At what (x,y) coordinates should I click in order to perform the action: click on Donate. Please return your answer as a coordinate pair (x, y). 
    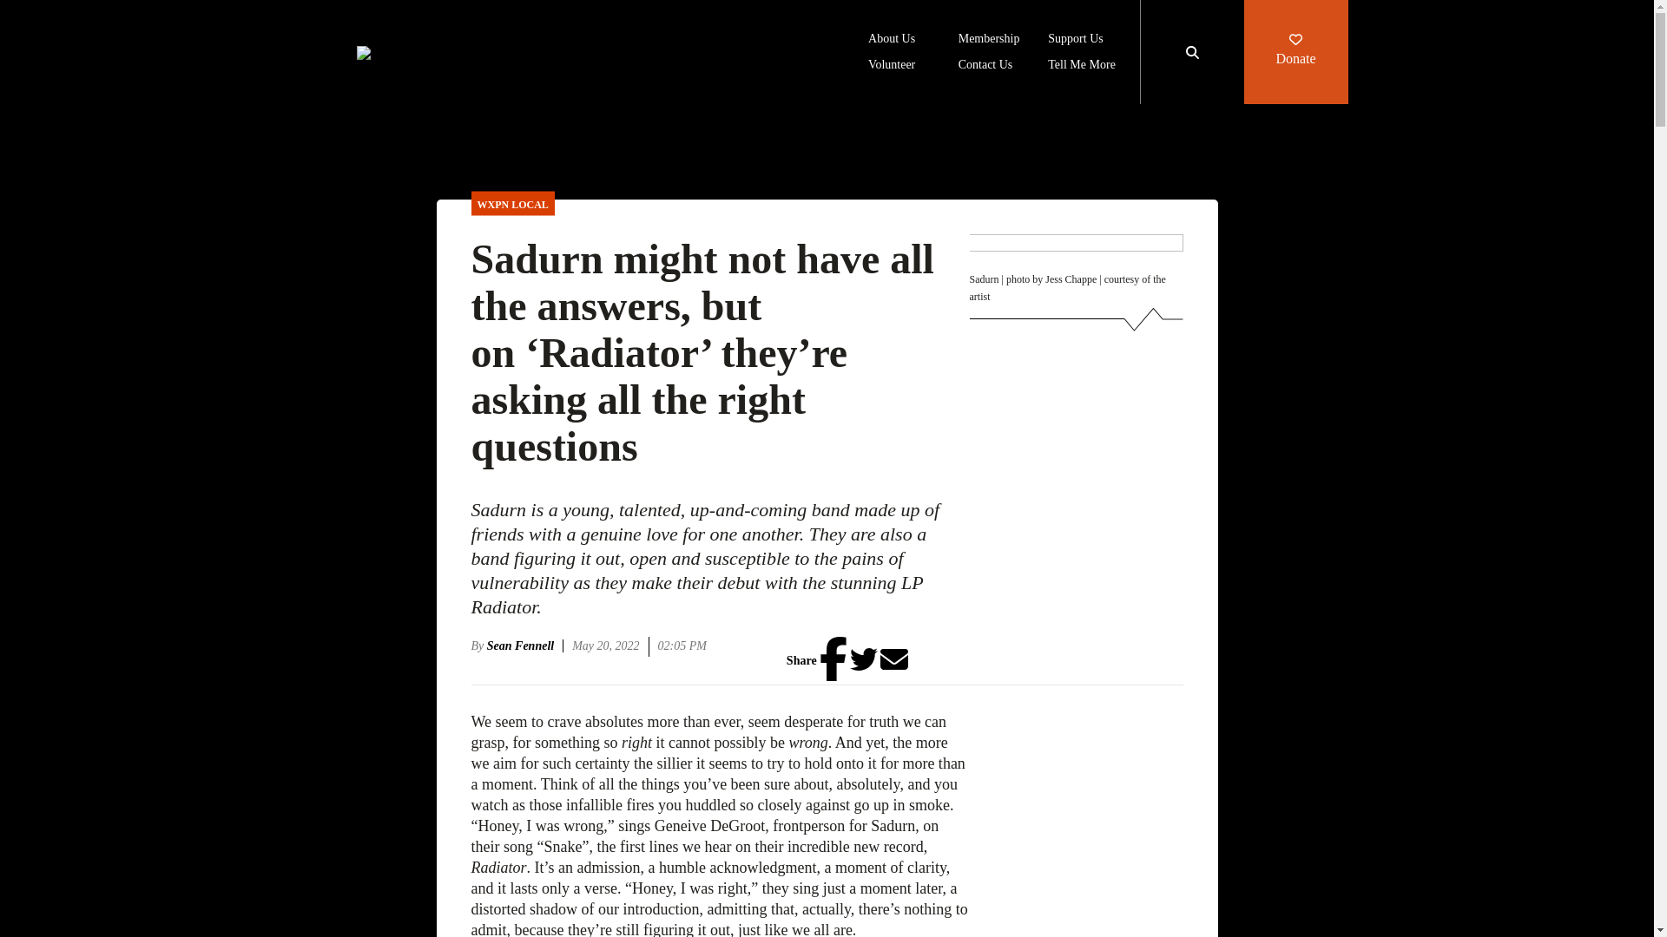
    Looking at the image, I should click on (1295, 52).